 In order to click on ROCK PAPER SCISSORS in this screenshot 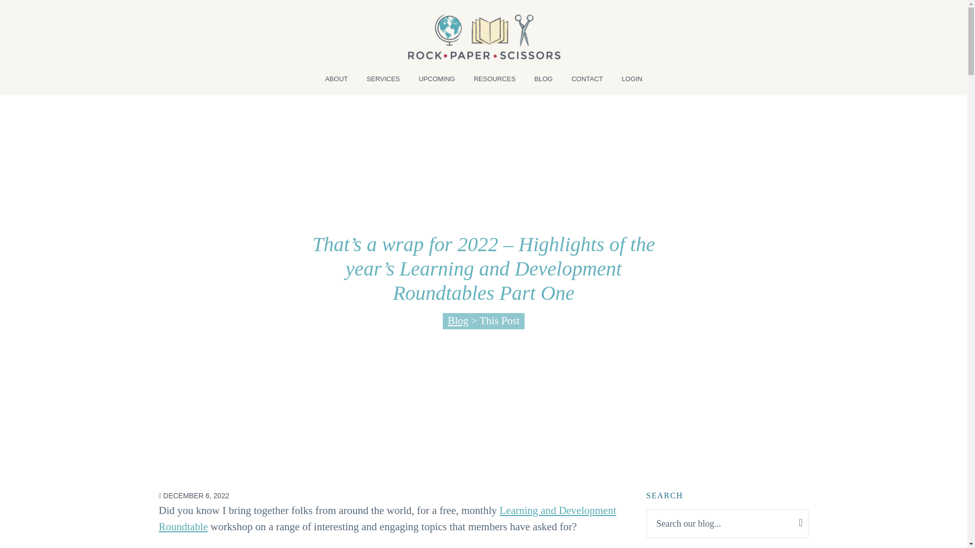, I will do `click(208, 73)`.